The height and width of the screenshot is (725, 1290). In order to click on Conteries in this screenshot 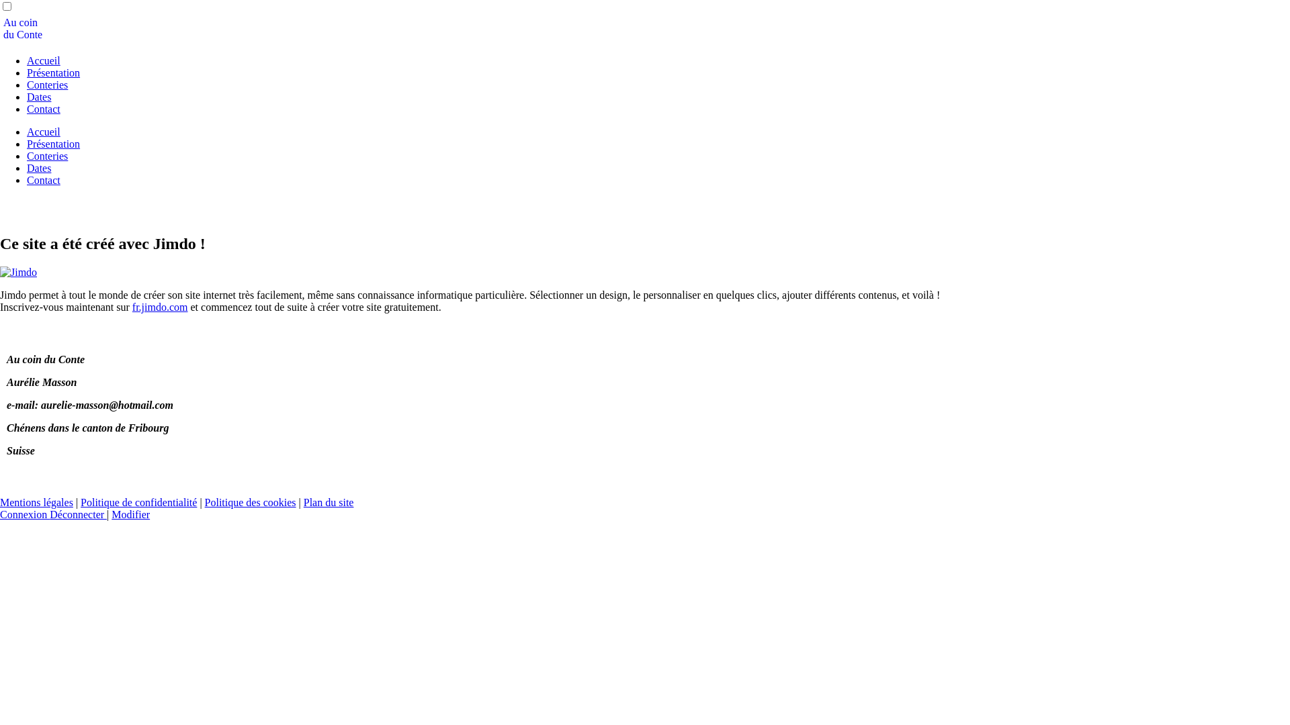, I will do `click(47, 156)`.